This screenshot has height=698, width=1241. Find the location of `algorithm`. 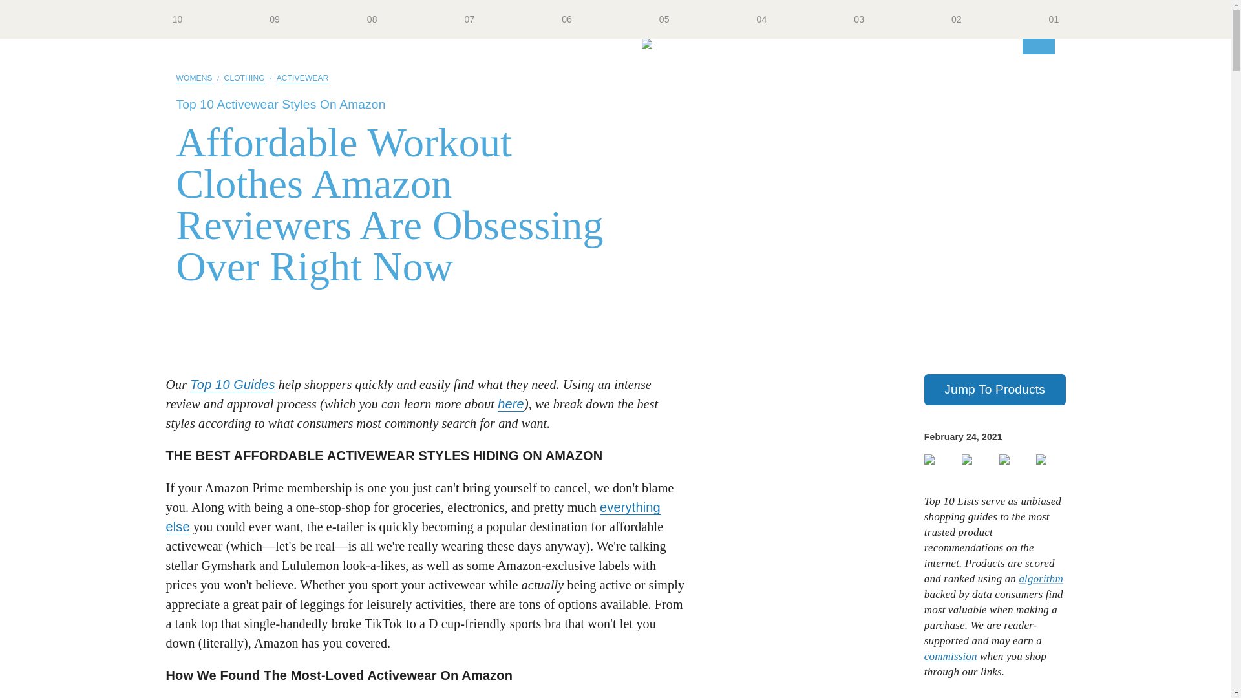

algorithm is located at coordinates (1041, 578).